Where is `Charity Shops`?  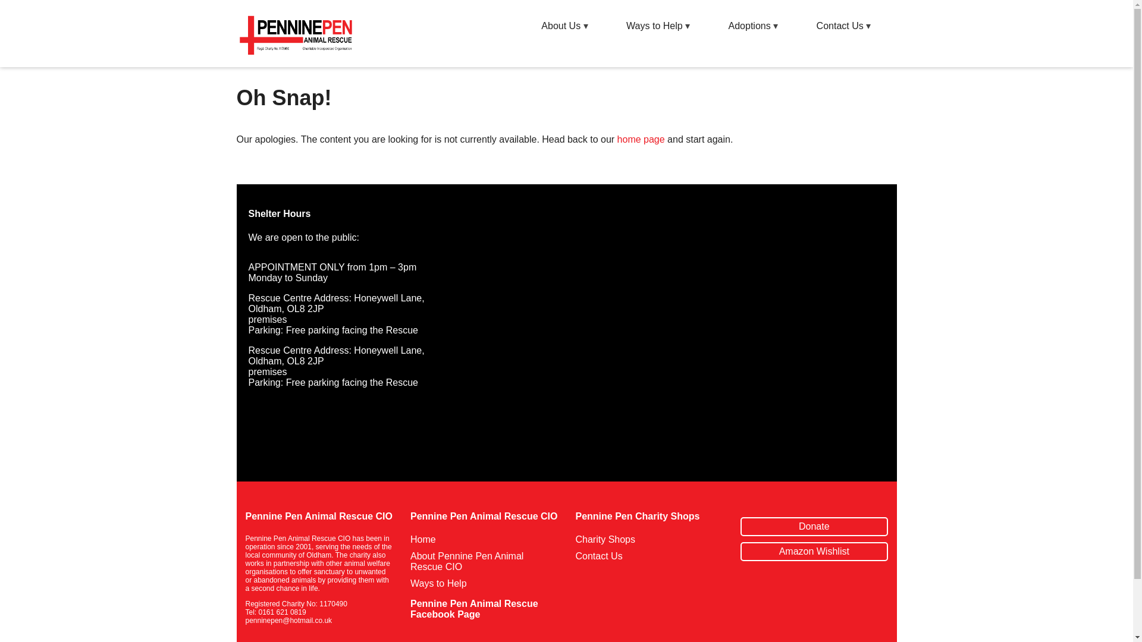 Charity Shops is located at coordinates (605, 539).